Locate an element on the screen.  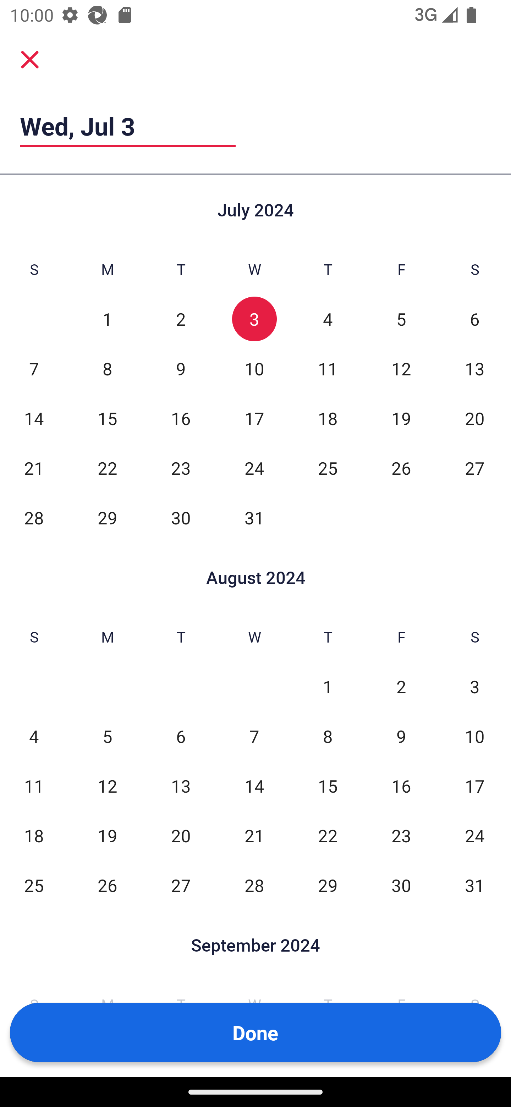
26 Mon, Aug 26, Not Selected is located at coordinates (107, 885).